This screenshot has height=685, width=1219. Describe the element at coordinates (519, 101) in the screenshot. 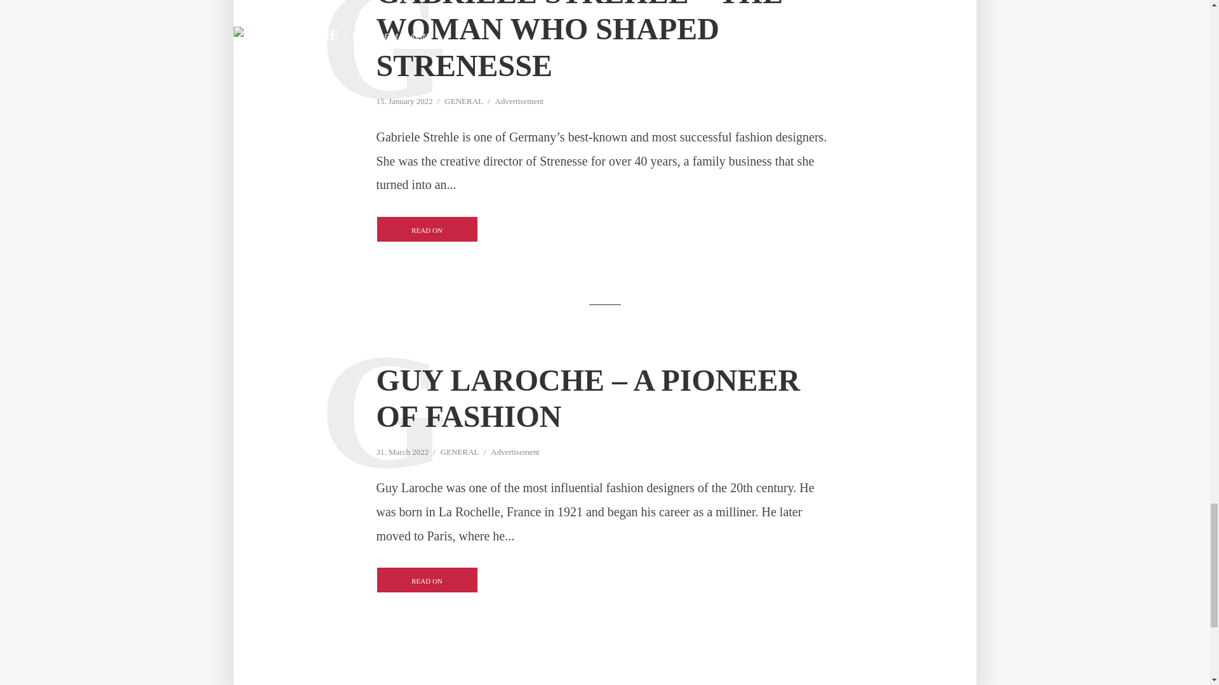

I see `Advertisement` at that location.